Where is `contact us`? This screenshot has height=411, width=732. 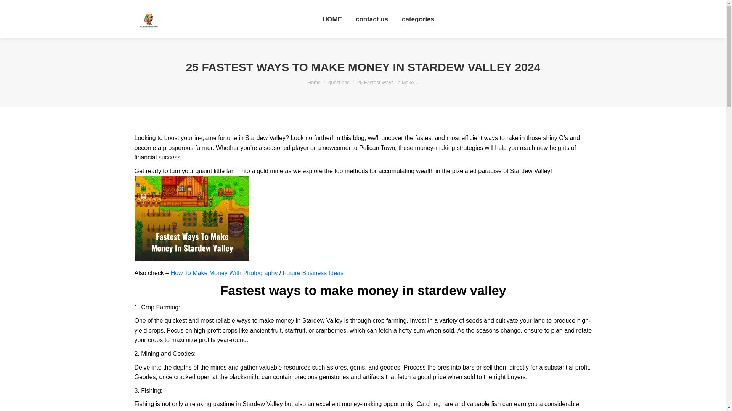
contact us is located at coordinates (372, 19).